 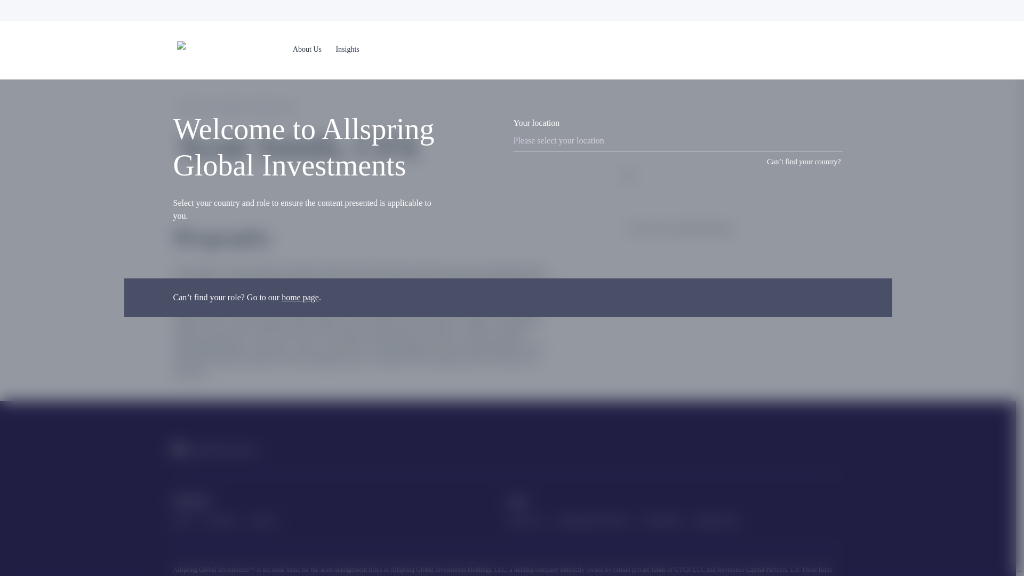 What do you see at coordinates (348, 50) in the screenshot?
I see `Insights` at bounding box center [348, 50].